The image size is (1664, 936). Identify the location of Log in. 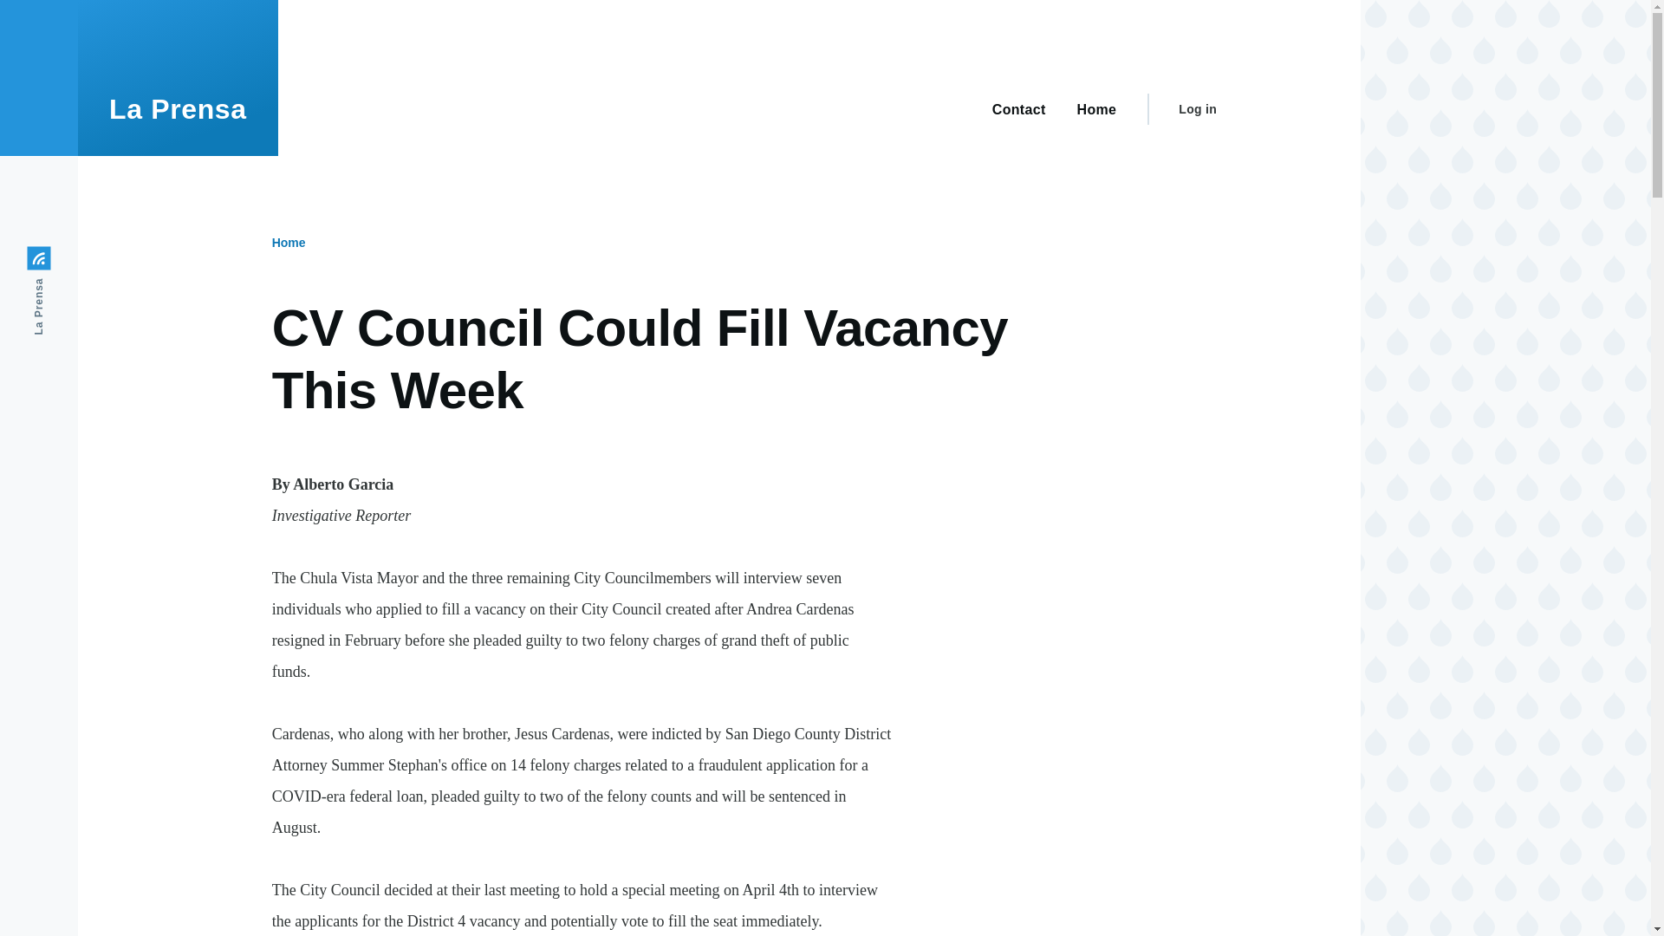
(1197, 109).